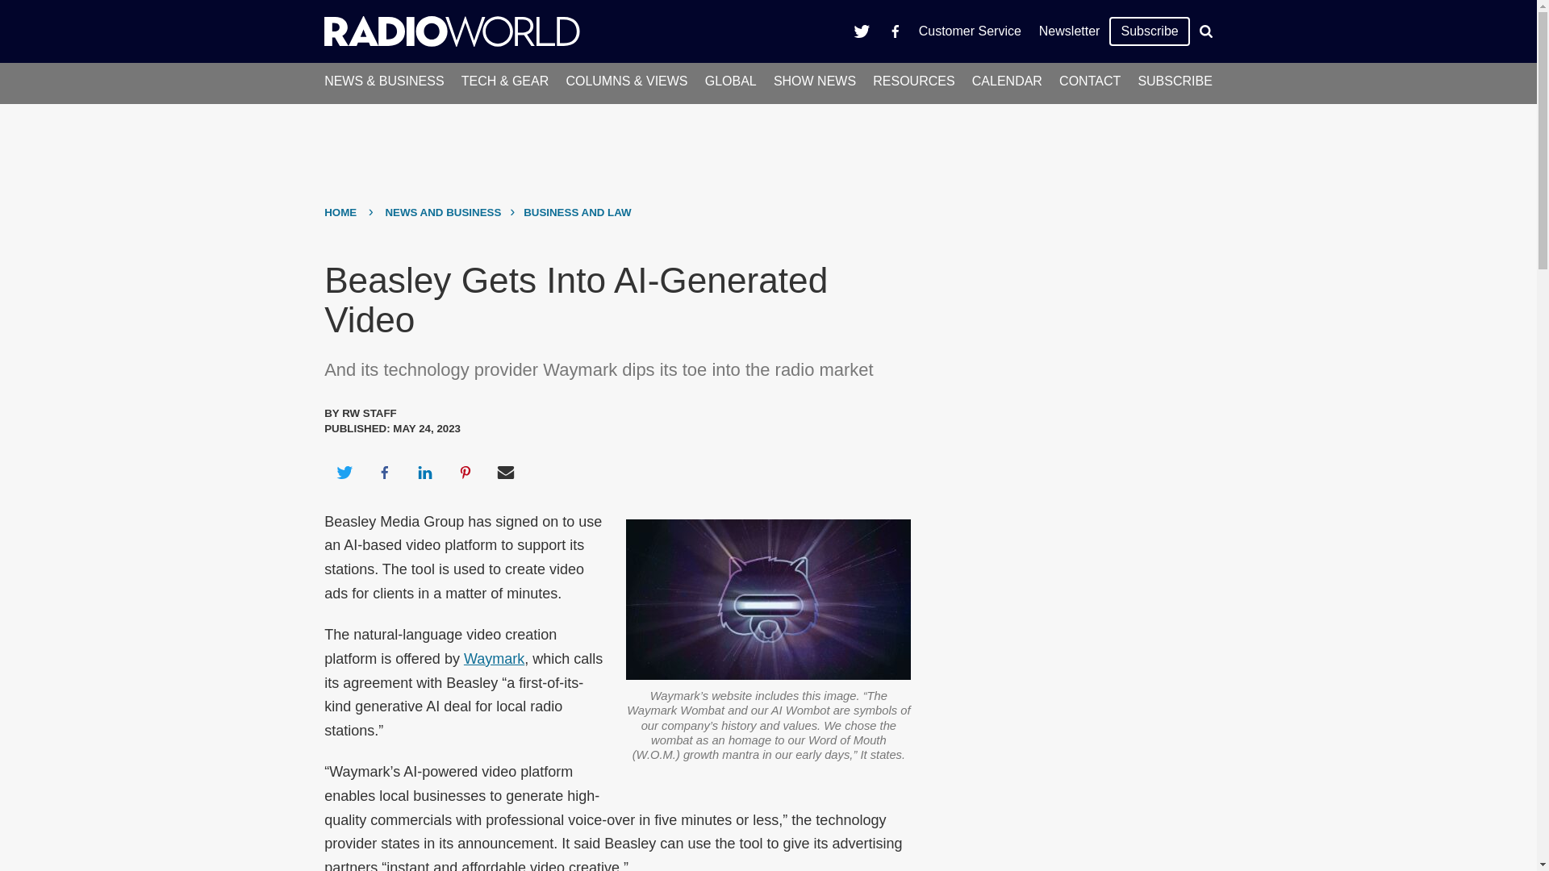  I want to click on Share on Pinterest, so click(466, 473).